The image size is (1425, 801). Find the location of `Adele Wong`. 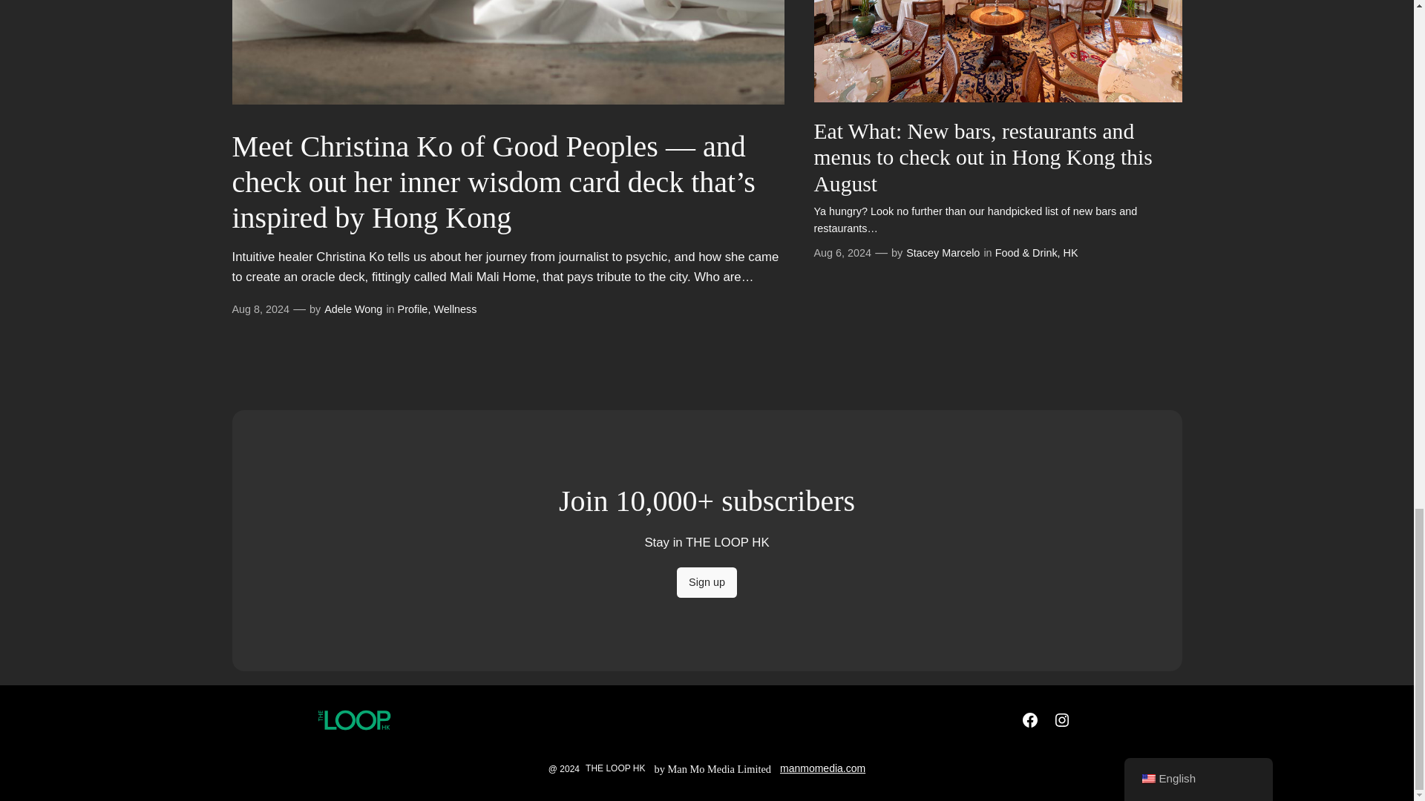

Adele Wong is located at coordinates (353, 309).